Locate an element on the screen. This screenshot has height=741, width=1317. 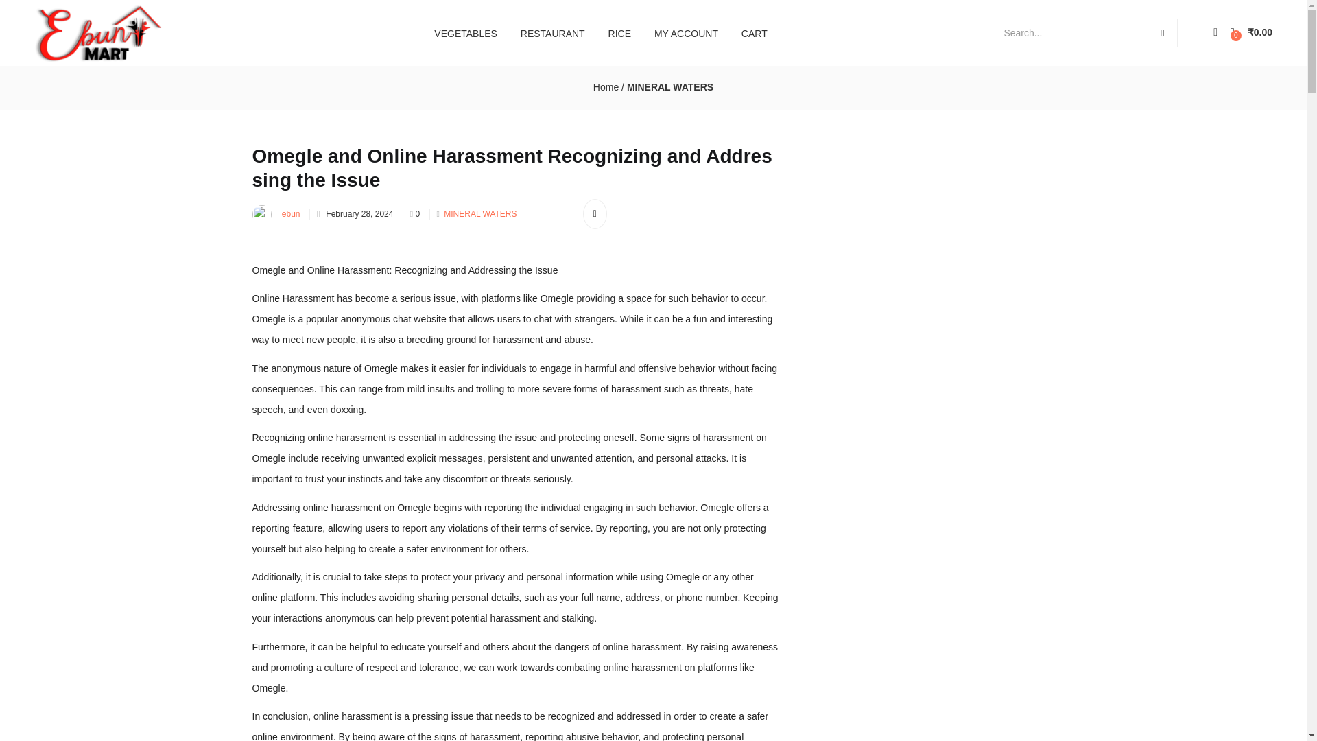
RESTAURANT is located at coordinates (553, 33).